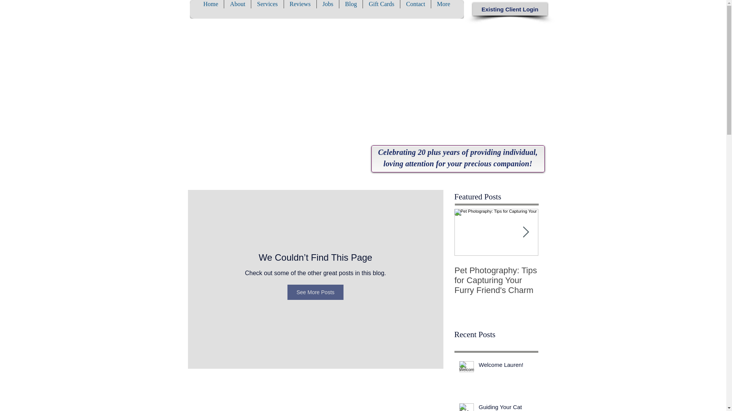 The image size is (732, 411). Describe the element at coordinates (327, 9) in the screenshot. I see `Jobs` at that location.